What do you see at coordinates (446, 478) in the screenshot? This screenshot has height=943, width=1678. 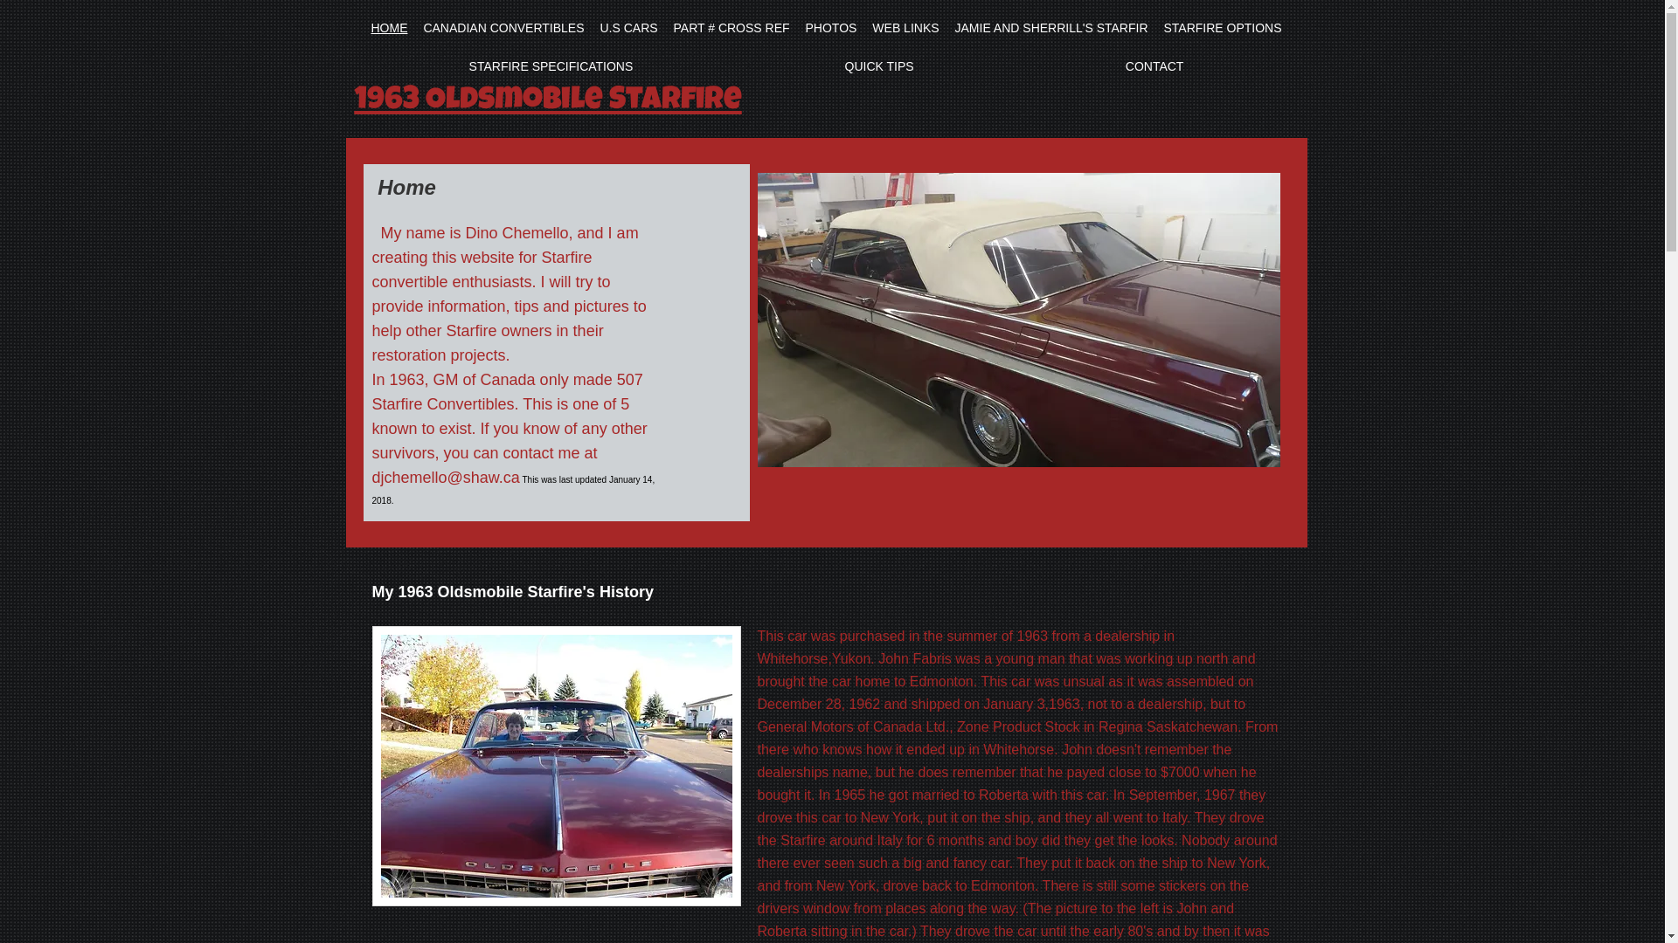 I see `djchemello@shaw.ca` at bounding box center [446, 478].